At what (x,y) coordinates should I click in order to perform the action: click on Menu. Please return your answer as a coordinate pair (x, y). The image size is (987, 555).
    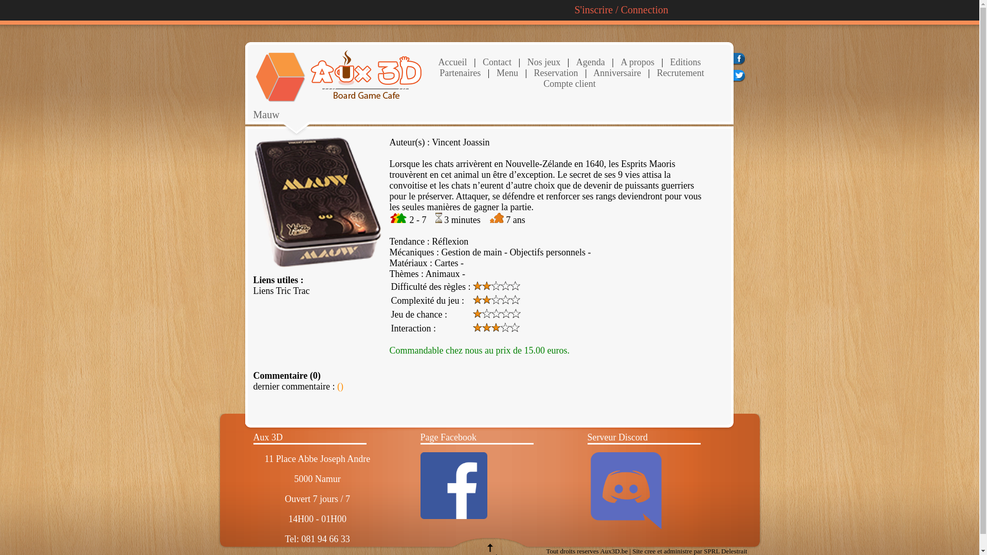
    Looking at the image, I should click on (507, 73).